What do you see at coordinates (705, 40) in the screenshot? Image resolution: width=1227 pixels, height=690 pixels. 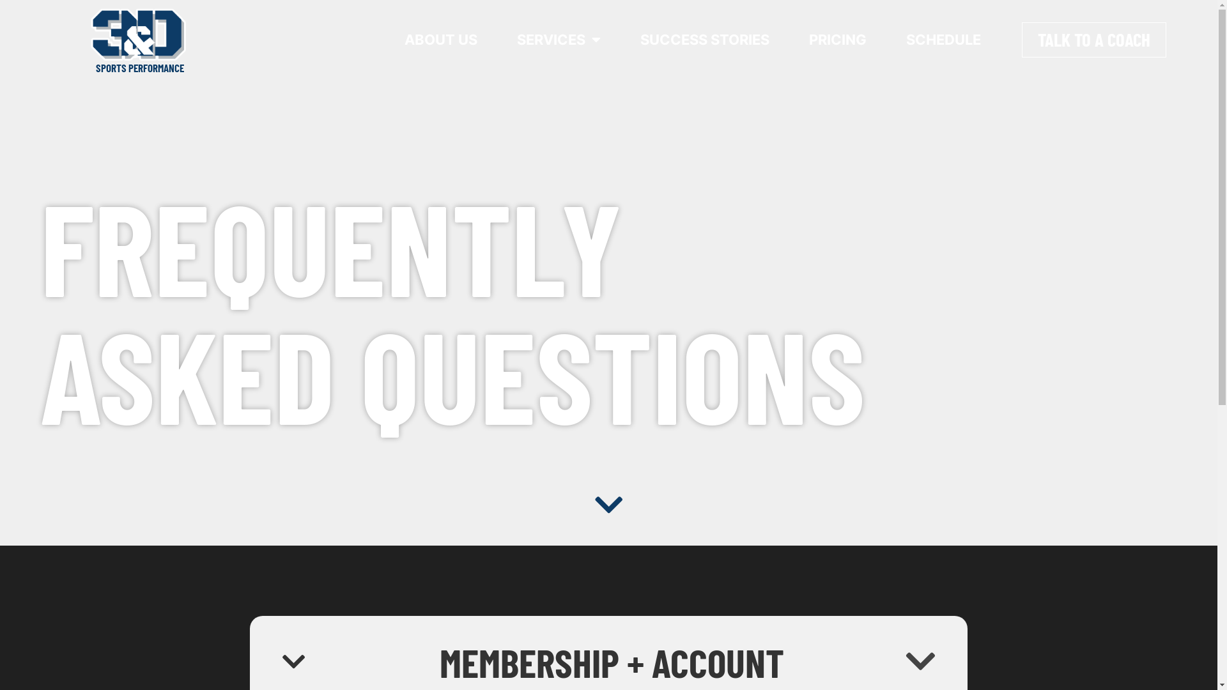 I see `SUCCESS STORIES` at bounding box center [705, 40].